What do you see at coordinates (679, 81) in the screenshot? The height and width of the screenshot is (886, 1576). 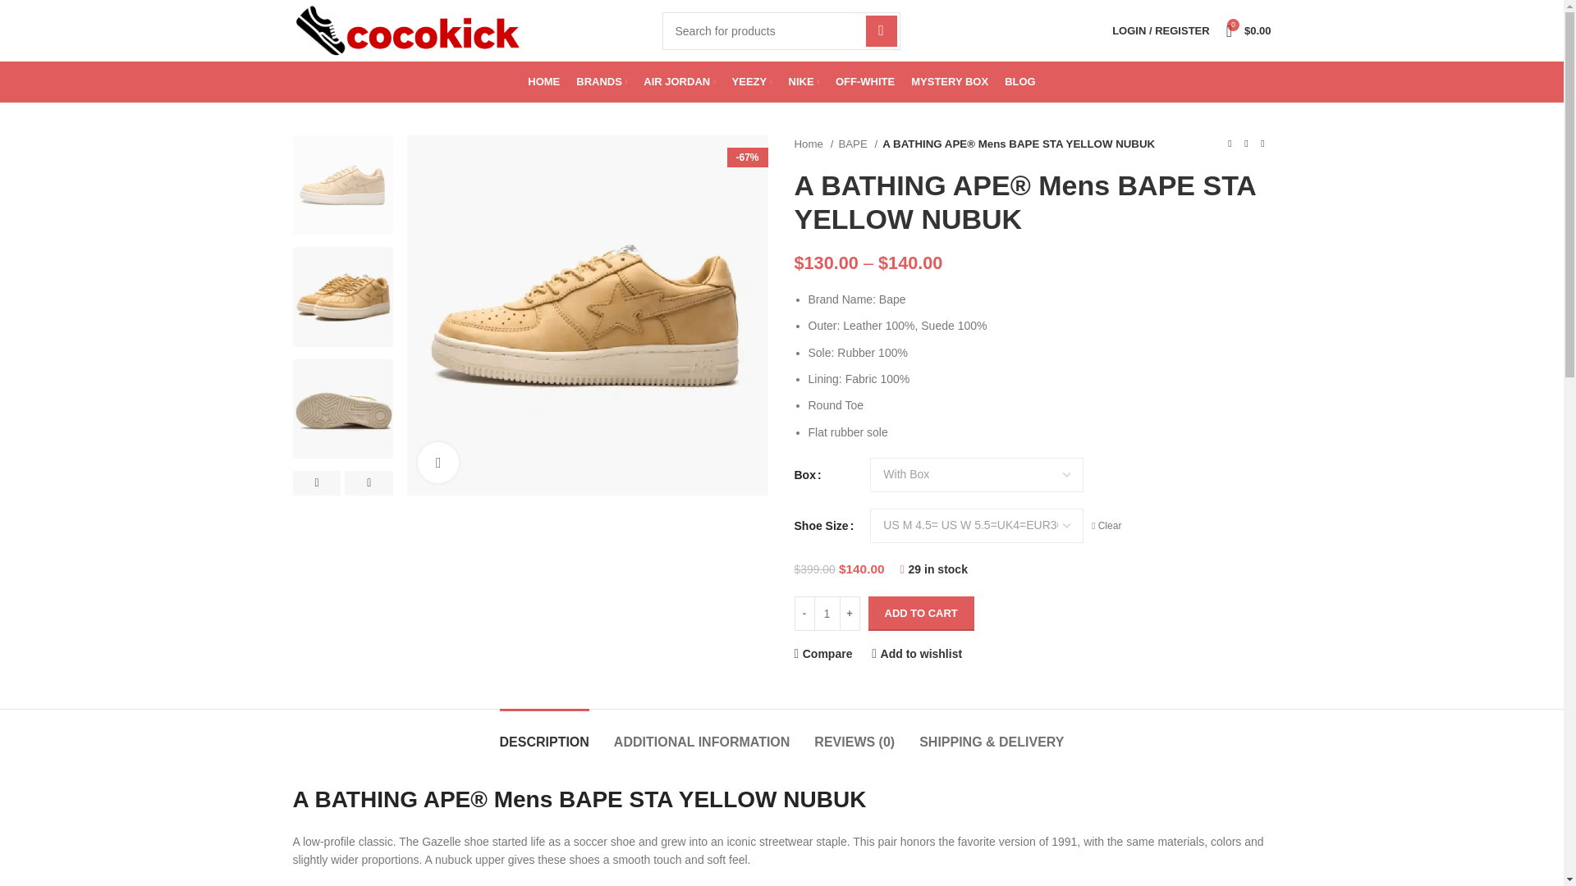 I see `AIR JORDAN` at bounding box center [679, 81].